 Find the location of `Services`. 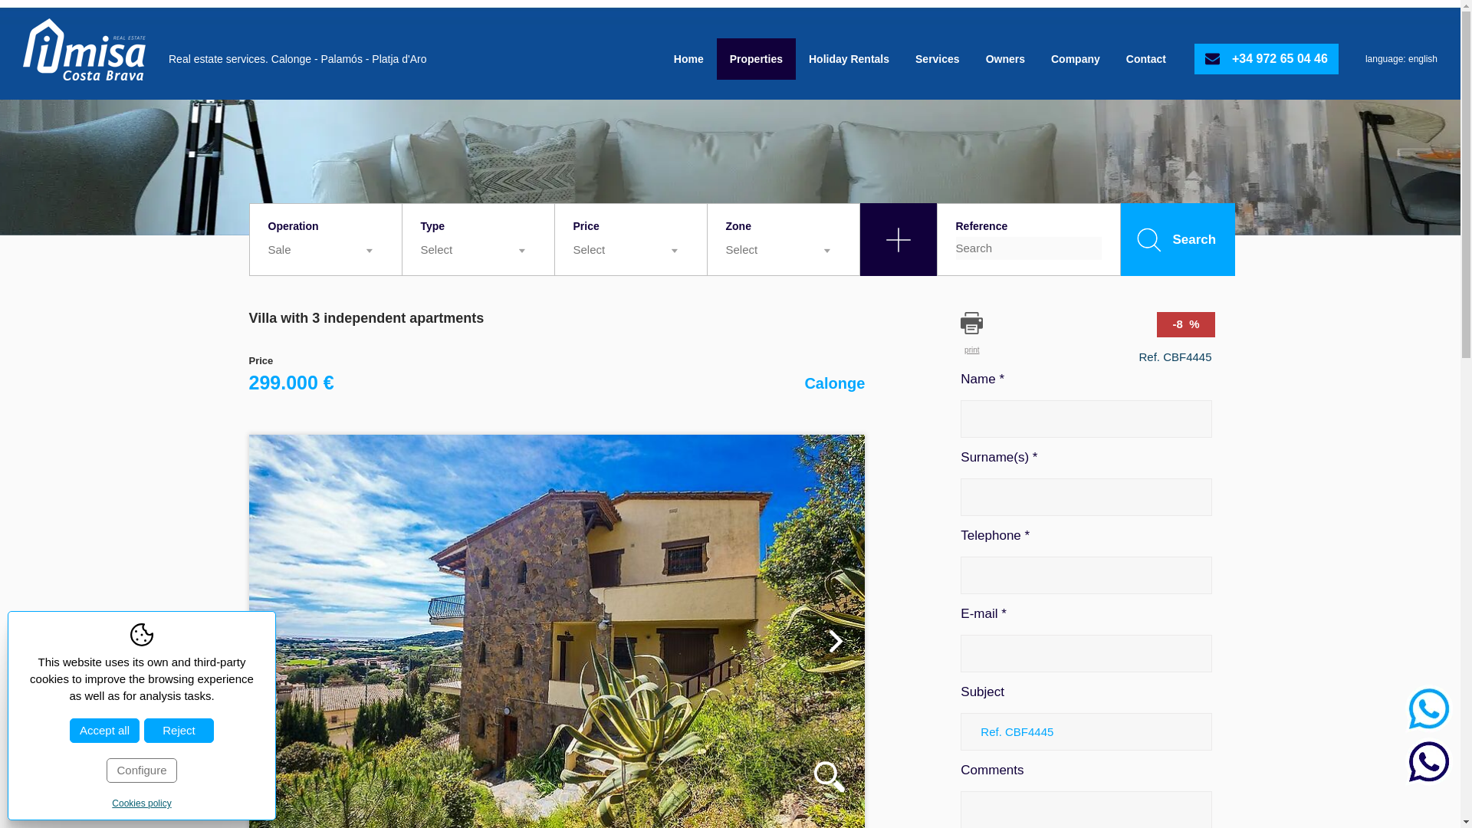

Services is located at coordinates (937, 58).